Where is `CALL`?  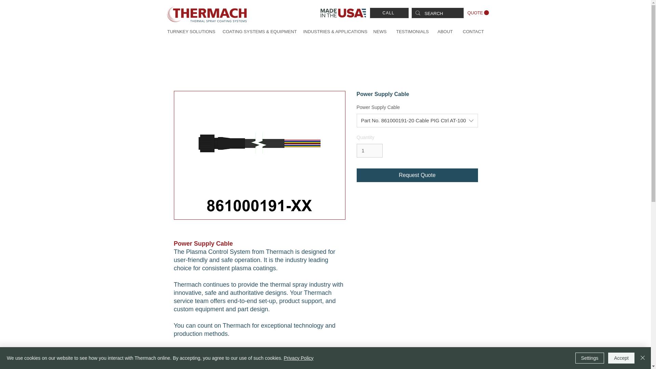
CALL is located at coordinates (389, 13).